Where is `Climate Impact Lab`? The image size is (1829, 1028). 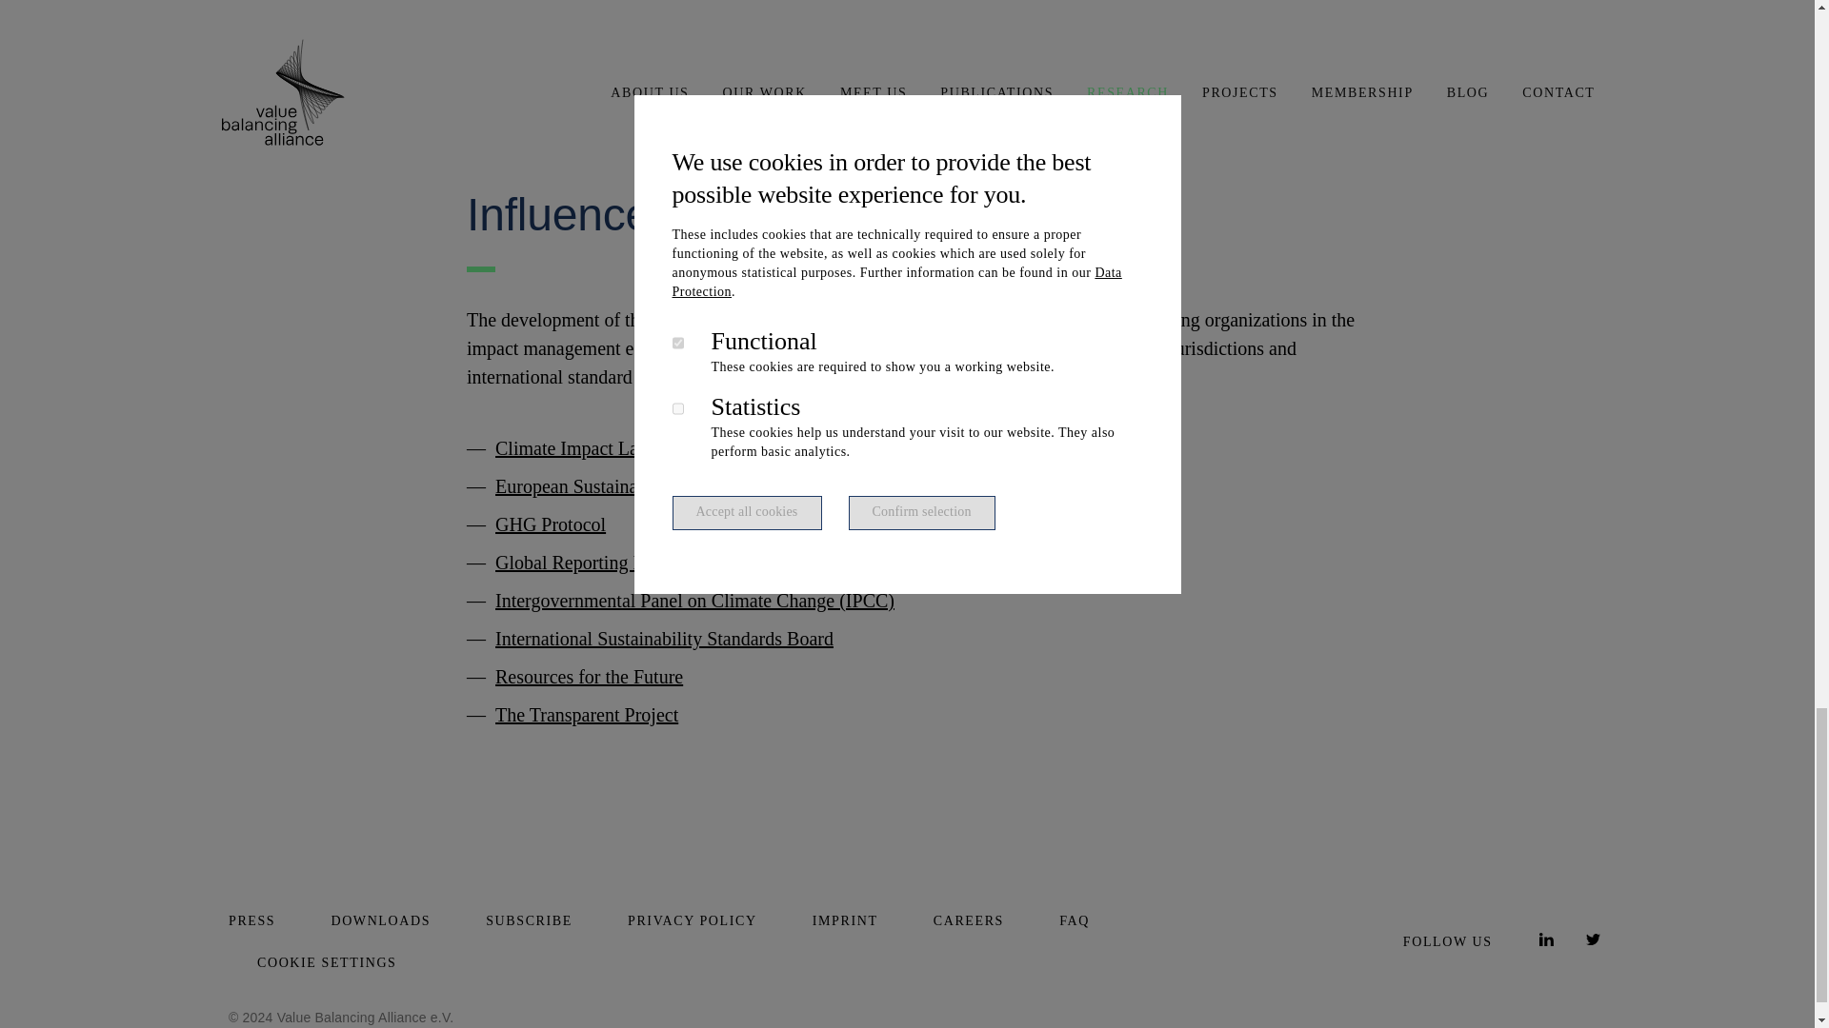
Climate Impact Lab is located at coordinates (572, 447).